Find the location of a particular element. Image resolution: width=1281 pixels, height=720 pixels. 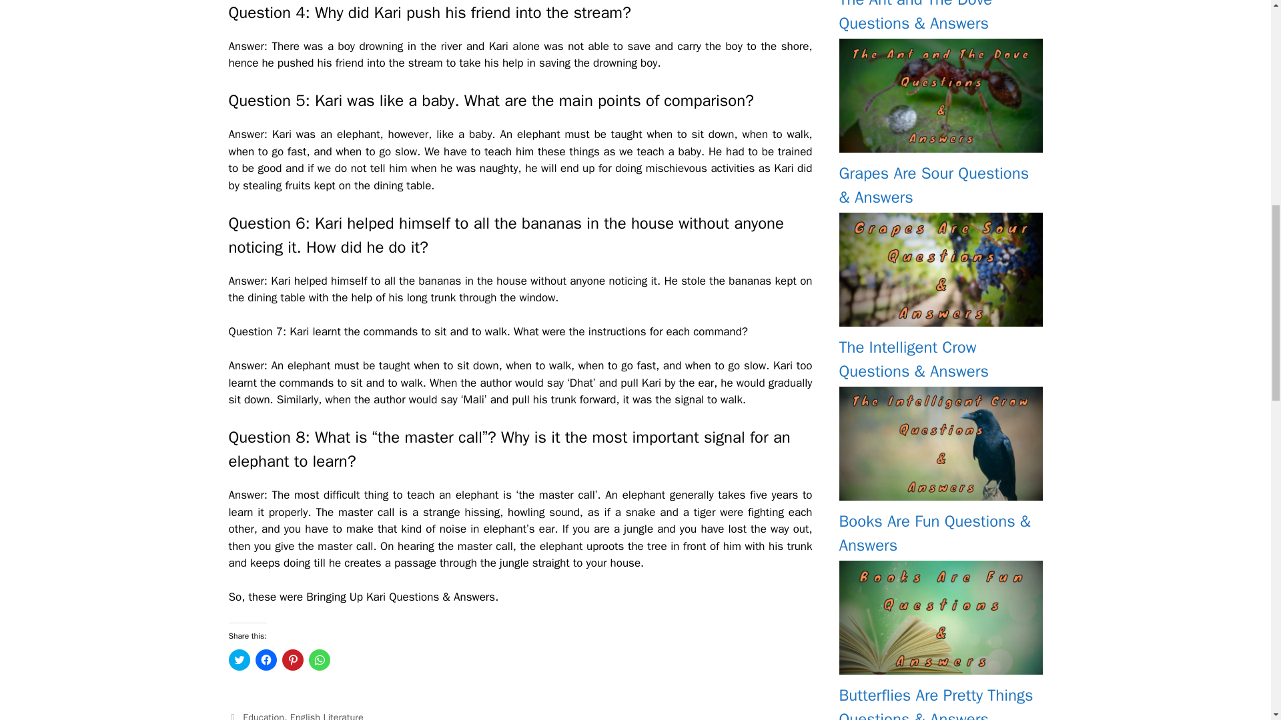

Click to share on WhatsApp is located at coordinates (319, 660).